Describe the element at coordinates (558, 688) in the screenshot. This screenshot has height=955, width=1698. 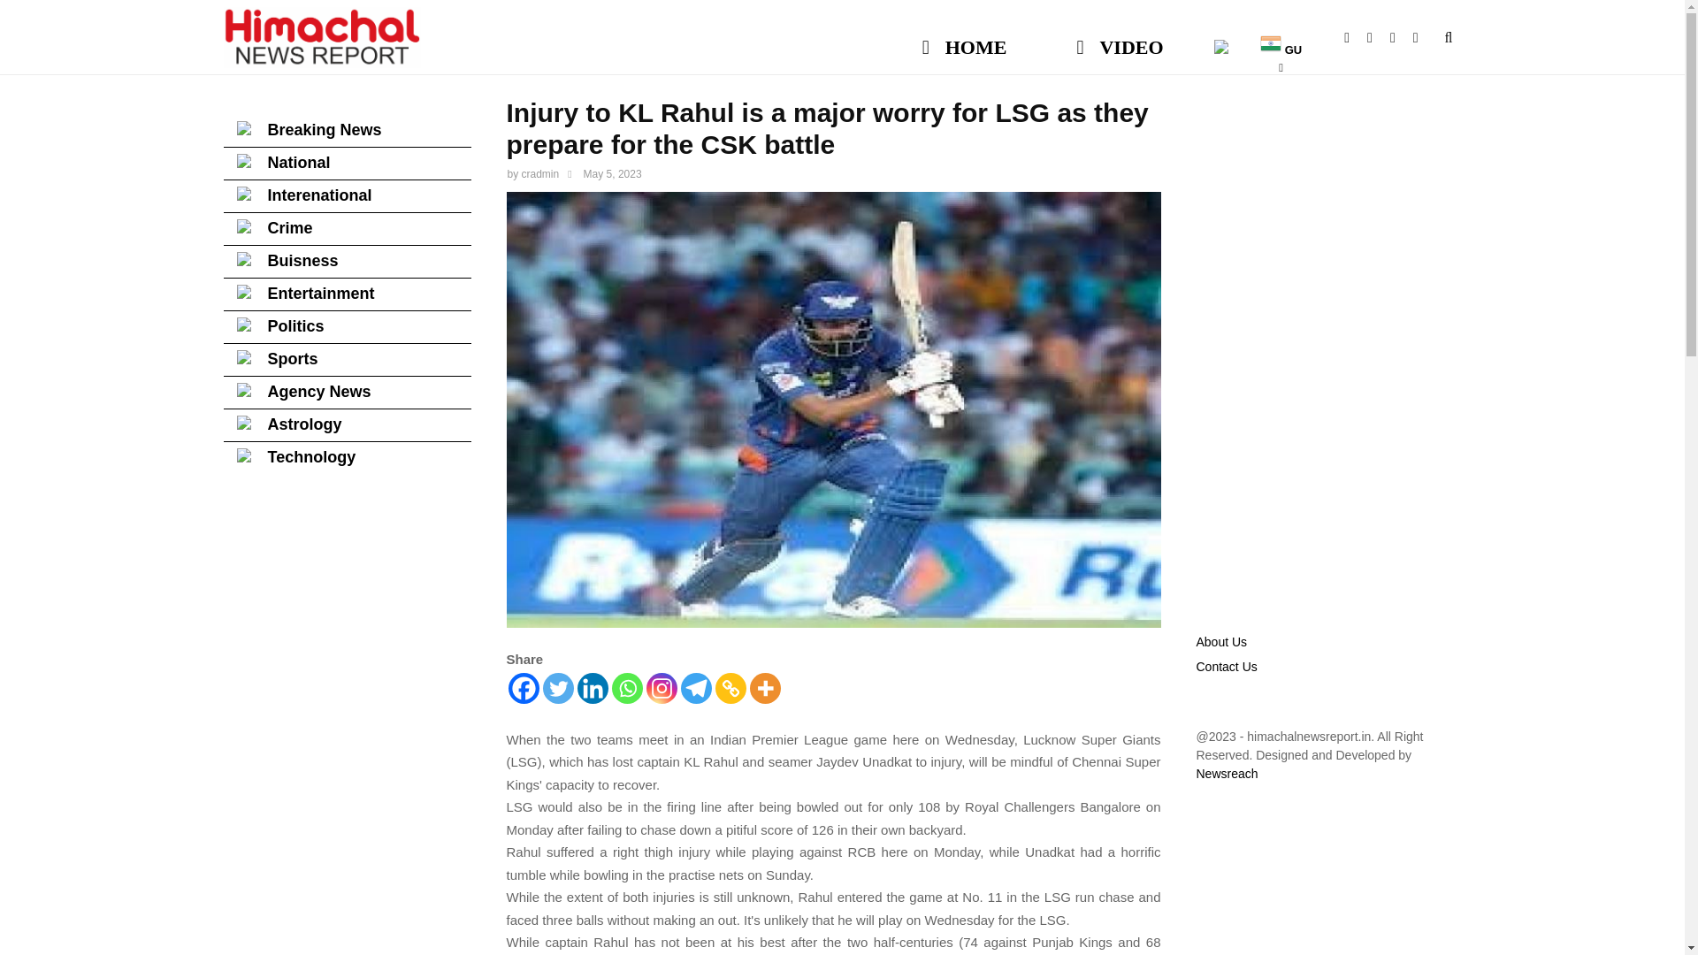
I see `Twitter` at that location.